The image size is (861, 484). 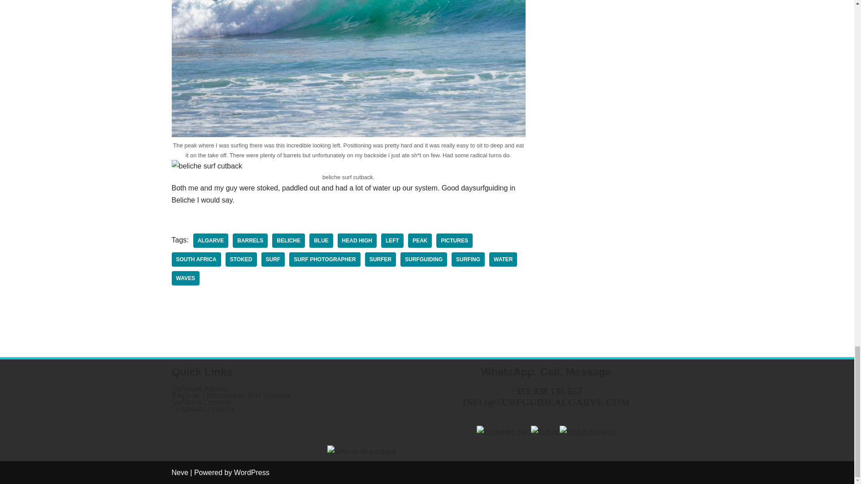 What do you see at coordinates (273, 259) in the screenshot?
I see `surf` at bounding box center [273, 259].